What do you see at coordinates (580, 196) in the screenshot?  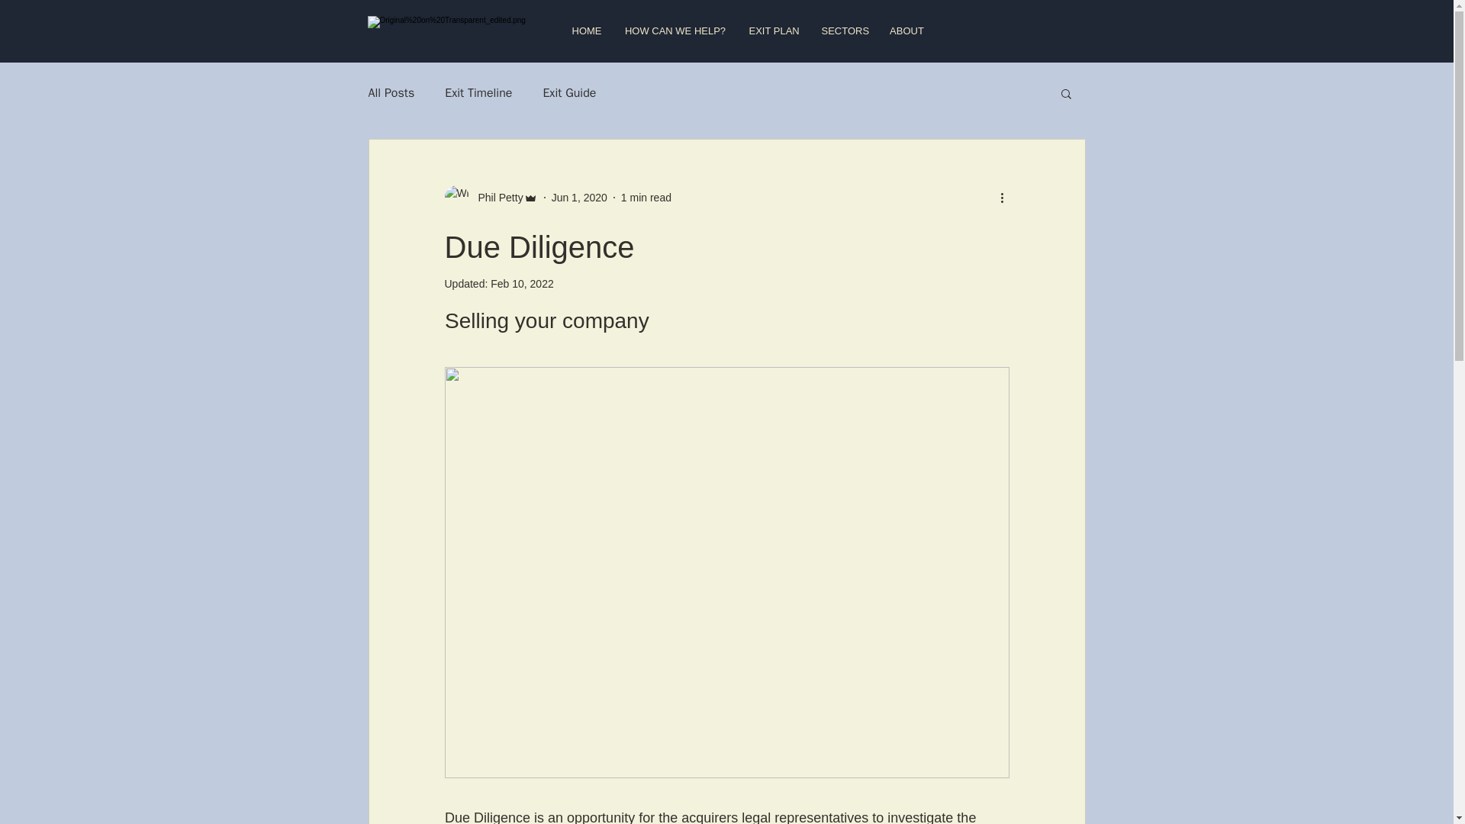 I see `Jun 1, 2020` at bounding box center [580, 196].